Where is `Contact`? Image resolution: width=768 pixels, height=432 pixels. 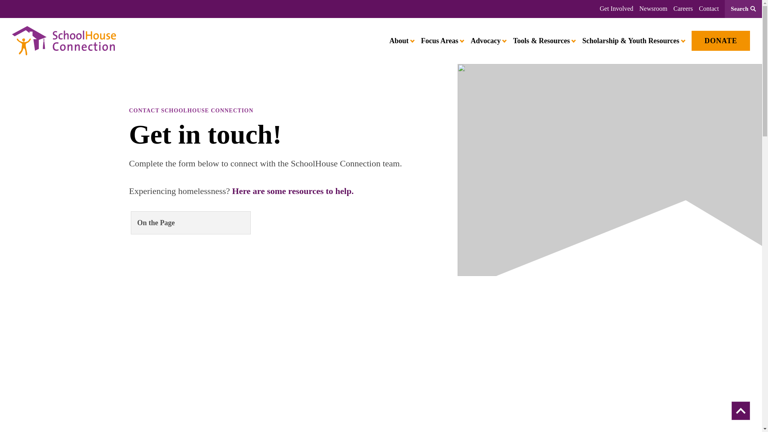 Contact is located at coordinates (709, 9).